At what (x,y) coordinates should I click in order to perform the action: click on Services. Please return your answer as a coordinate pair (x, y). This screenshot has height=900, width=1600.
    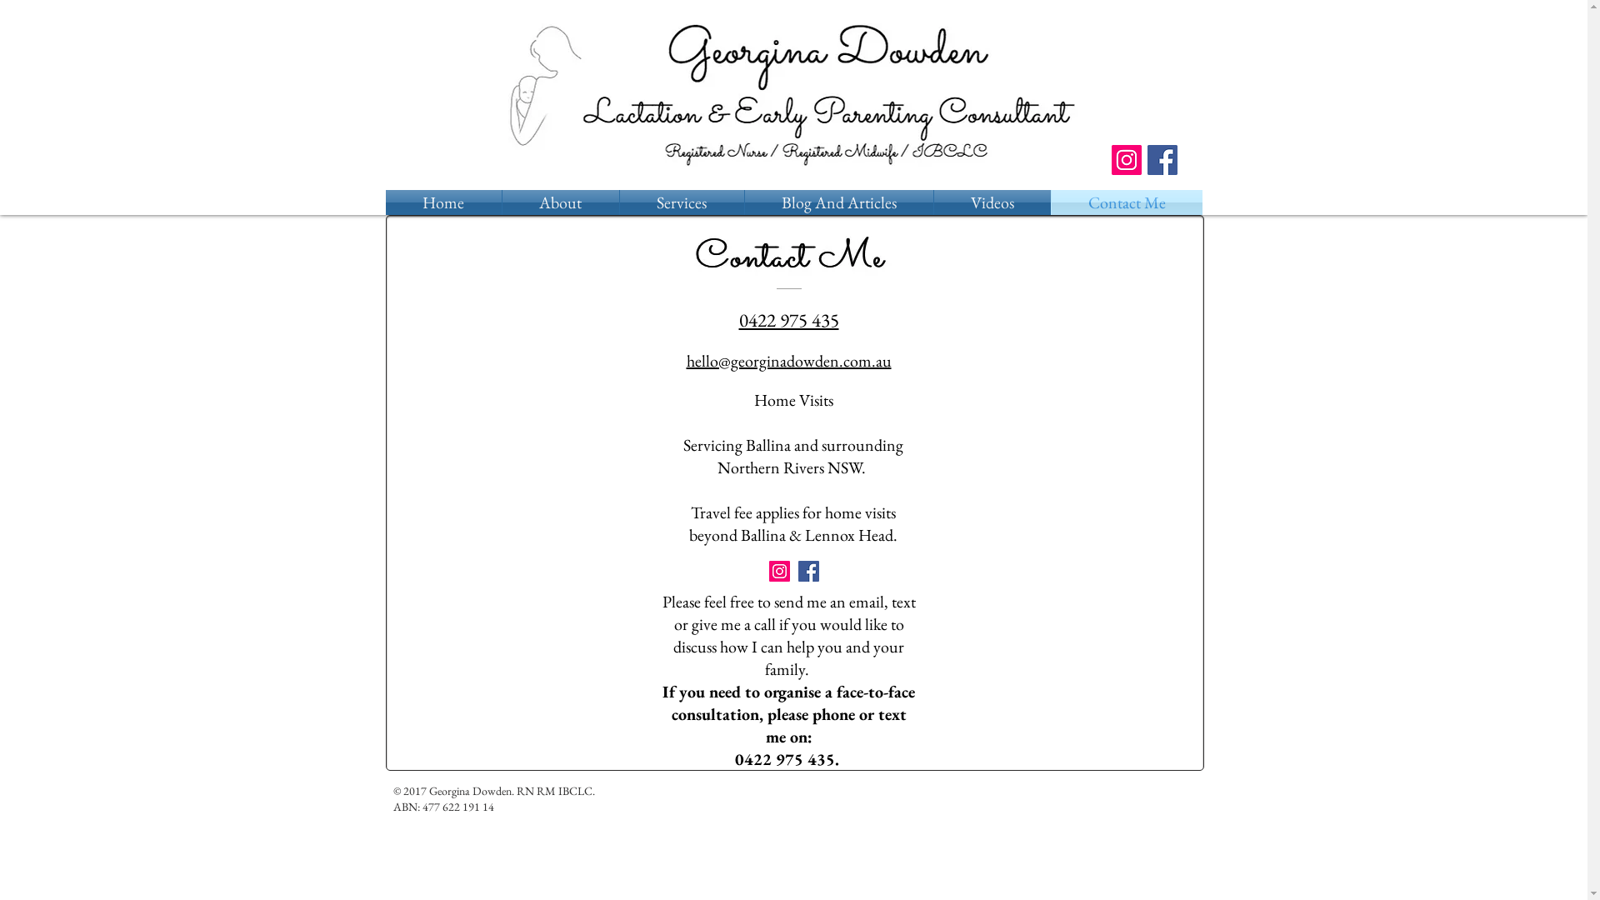
    Looking at the image, I should click on (682, 202).